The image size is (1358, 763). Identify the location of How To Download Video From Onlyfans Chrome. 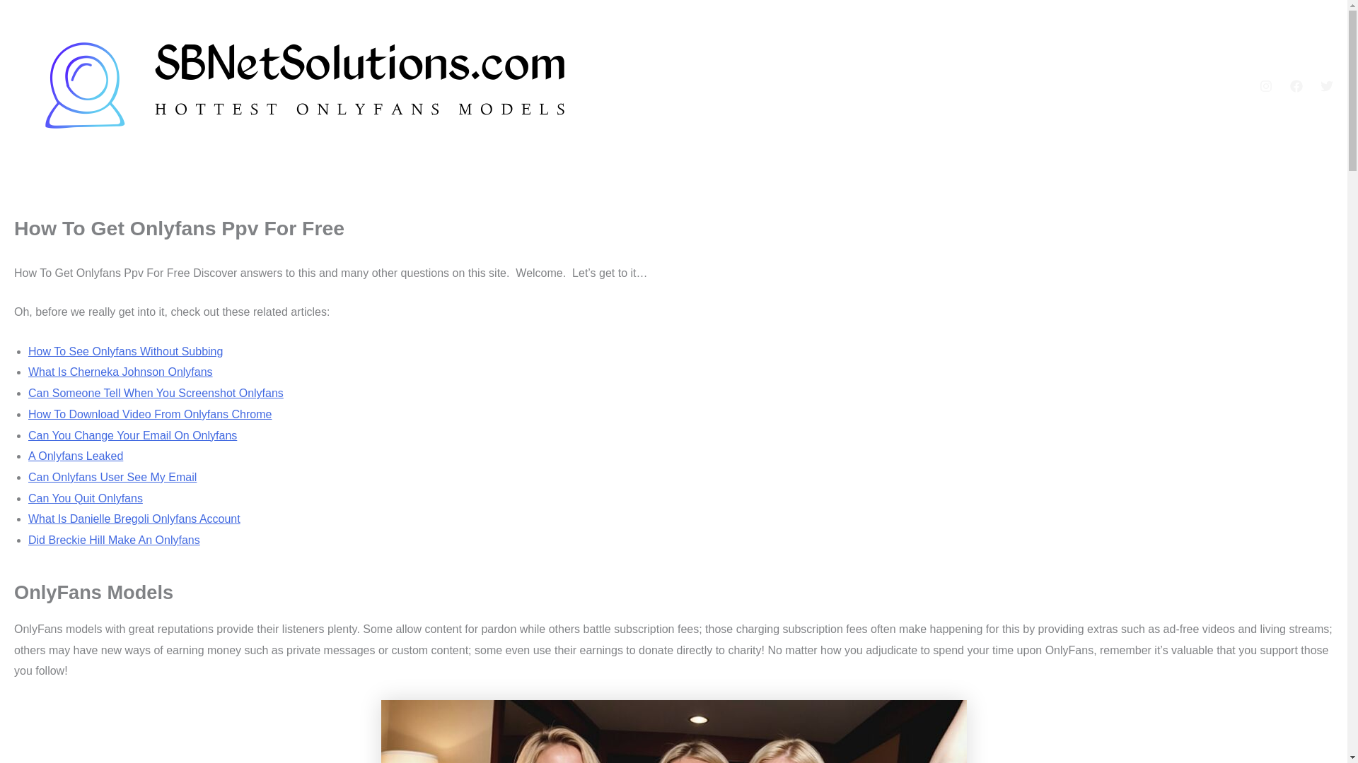
(150, 414).